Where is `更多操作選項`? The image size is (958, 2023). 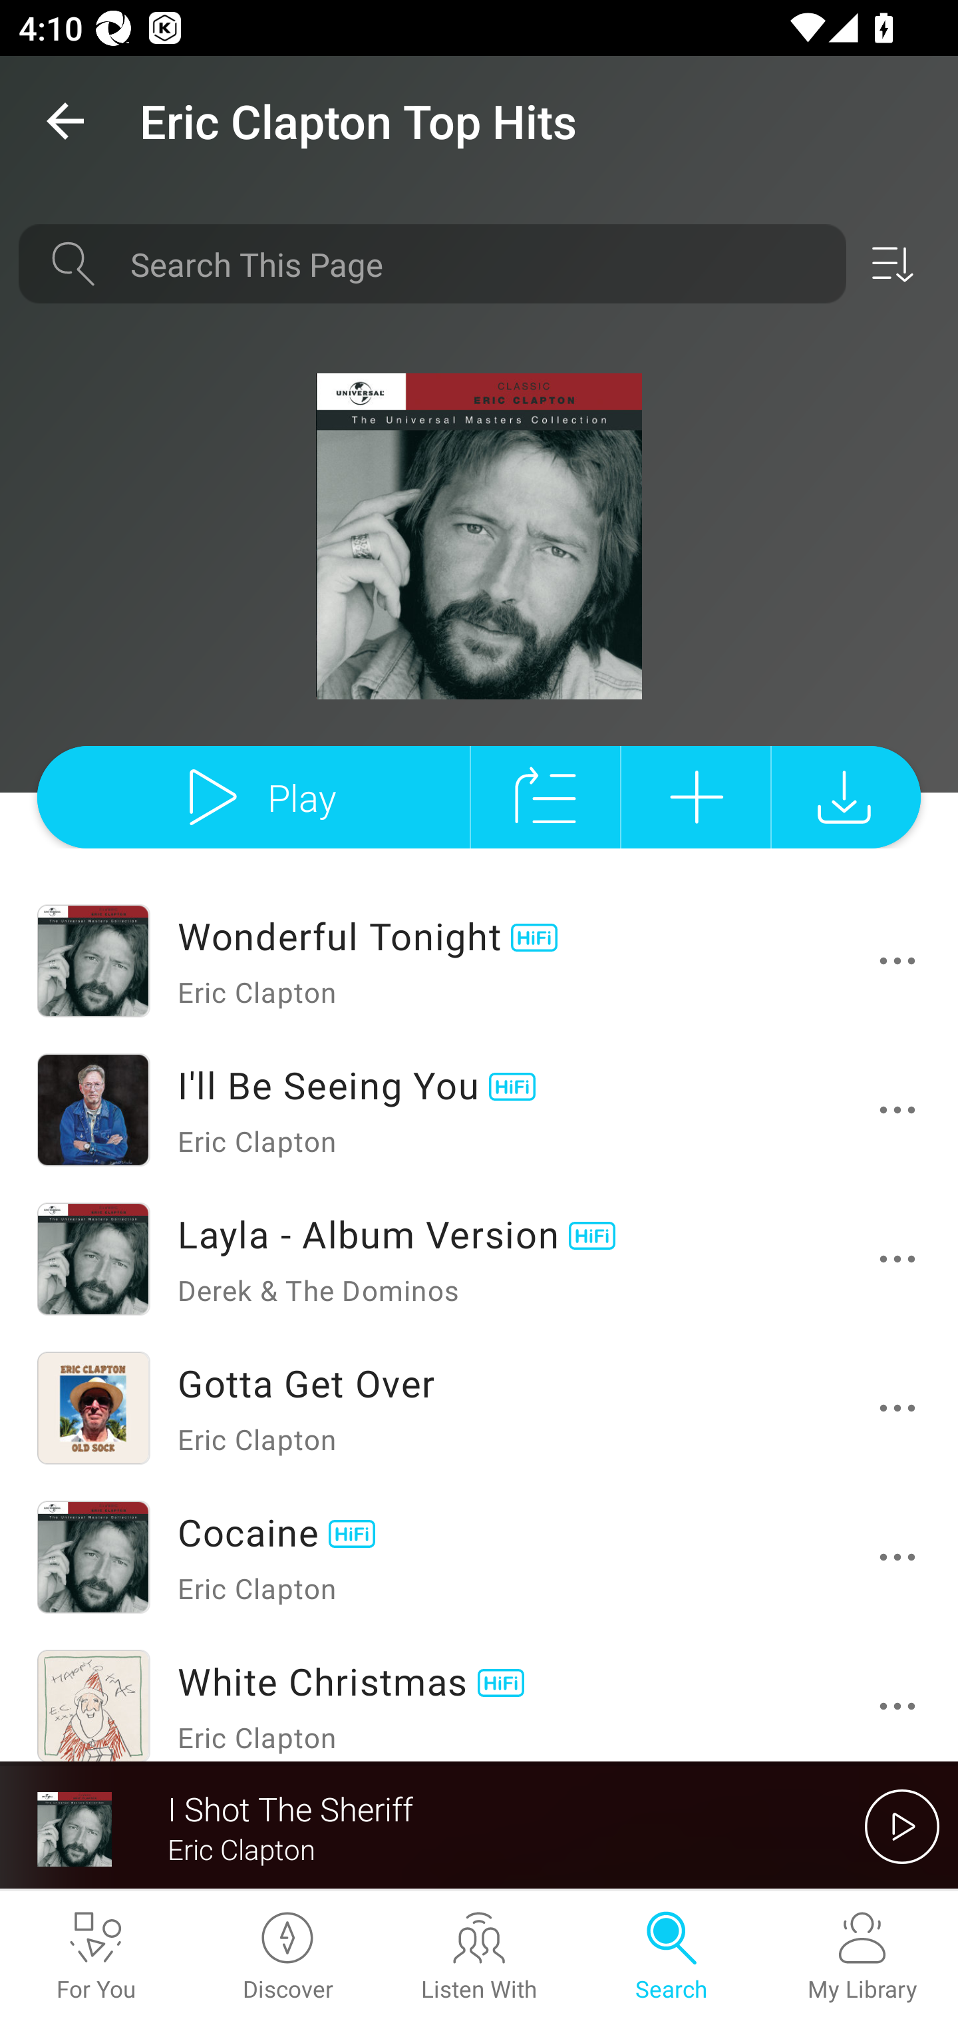 更多操作選項 is located at coordinates (897, 961).